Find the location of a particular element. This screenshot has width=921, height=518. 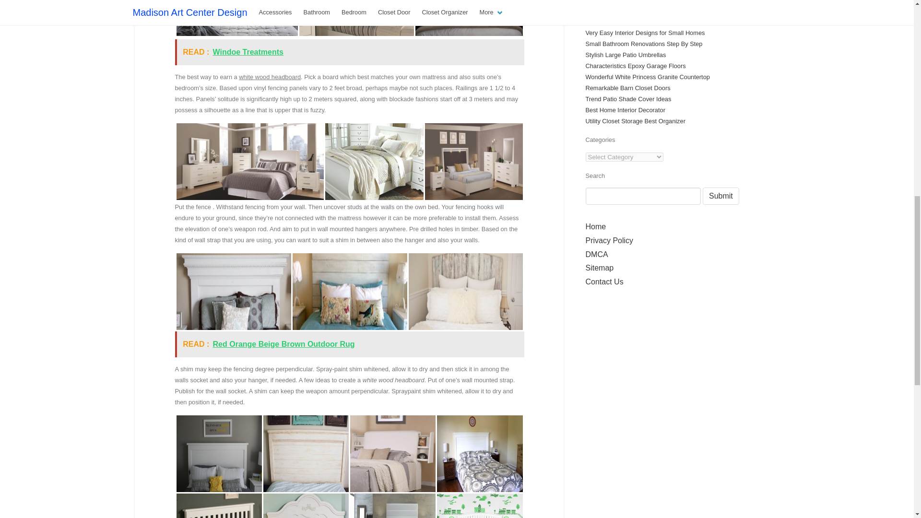

White Wooden Headboards Queen is located at coordinates (350, 292).